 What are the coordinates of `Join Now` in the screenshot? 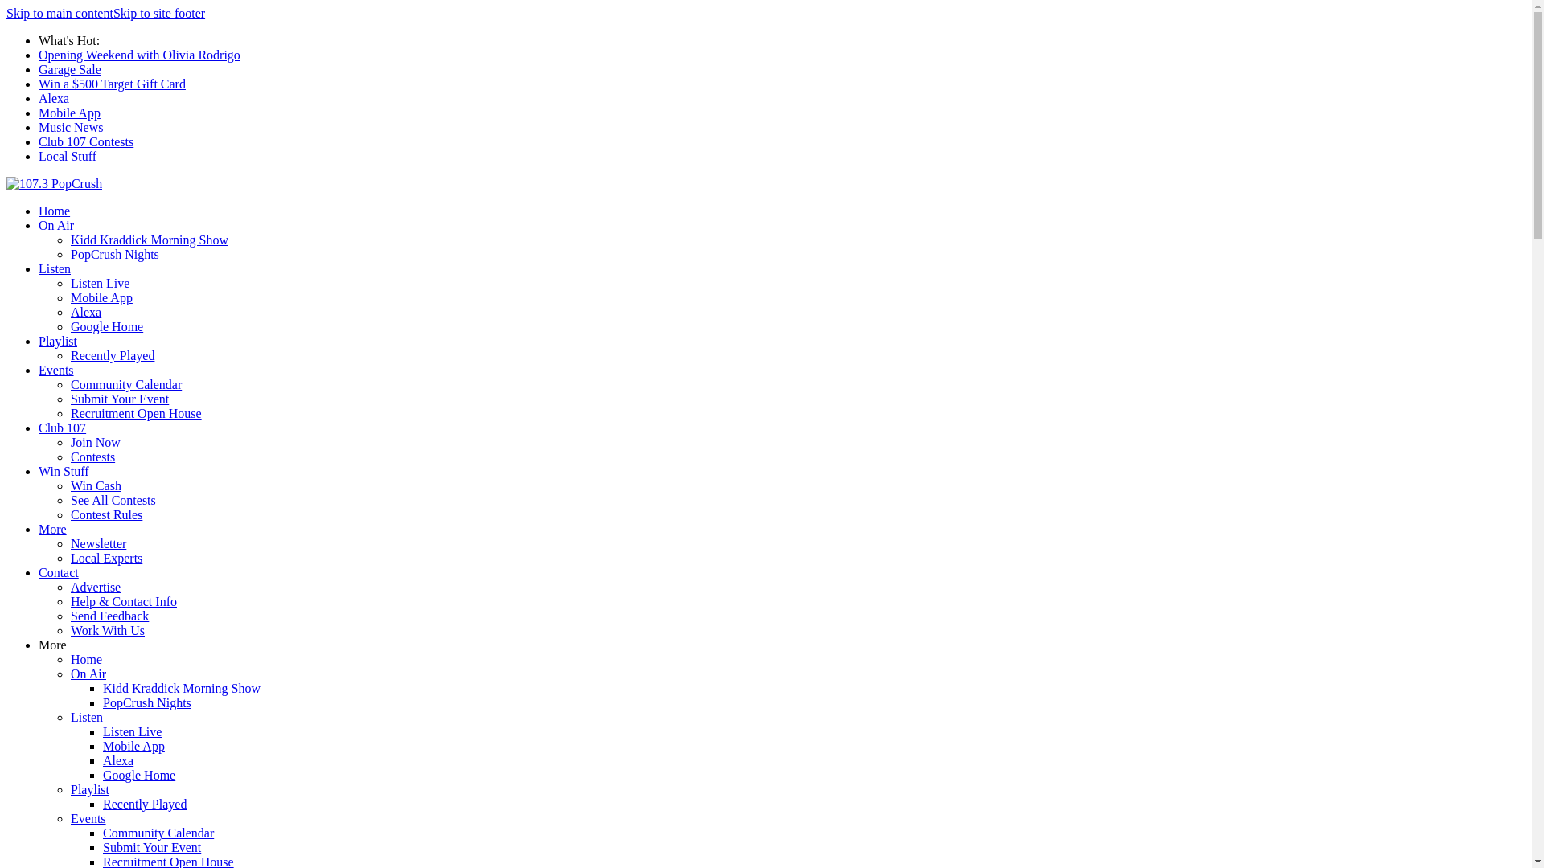 It's located at (96, 442).